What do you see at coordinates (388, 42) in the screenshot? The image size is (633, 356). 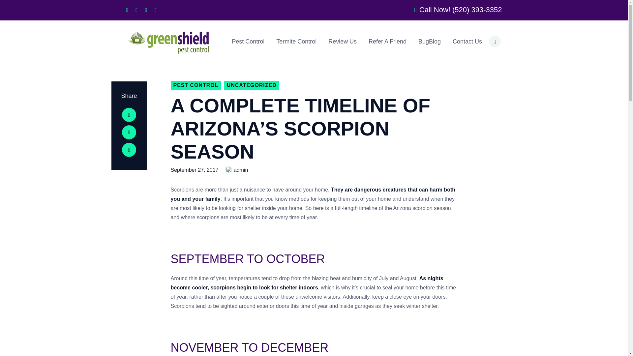 I see `Refer A Friend` at bounding box center [388, 42].